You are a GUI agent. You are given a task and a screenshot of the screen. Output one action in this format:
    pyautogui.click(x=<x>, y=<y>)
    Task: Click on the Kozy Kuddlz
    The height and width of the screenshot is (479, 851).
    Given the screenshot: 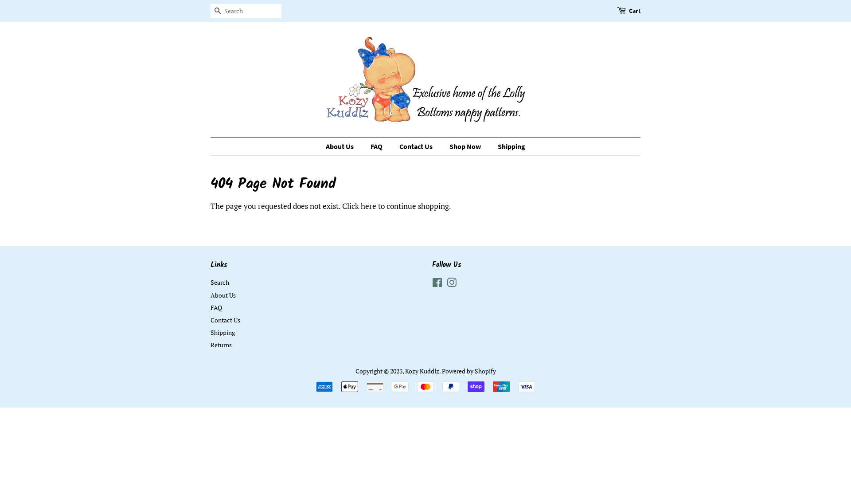 What is the action you would take?
    pyautogui.click(x=422, y=371)
    